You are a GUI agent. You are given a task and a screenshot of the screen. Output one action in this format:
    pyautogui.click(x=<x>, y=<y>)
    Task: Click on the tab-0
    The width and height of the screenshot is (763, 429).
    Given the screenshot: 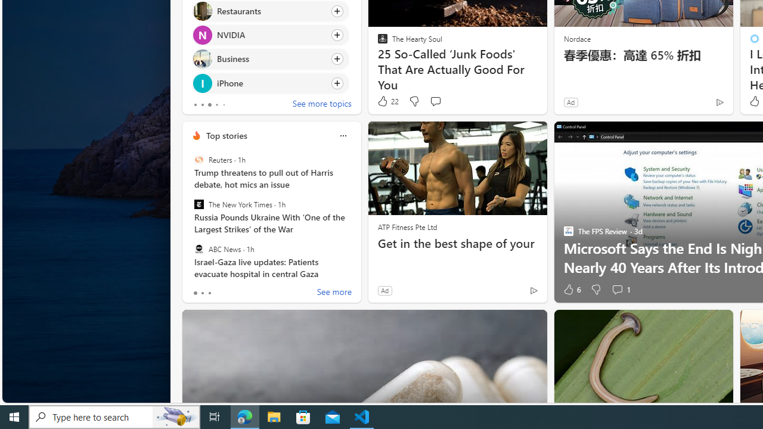 What is the action you would take?
    pyautogui.click(x=196, y=293)
    